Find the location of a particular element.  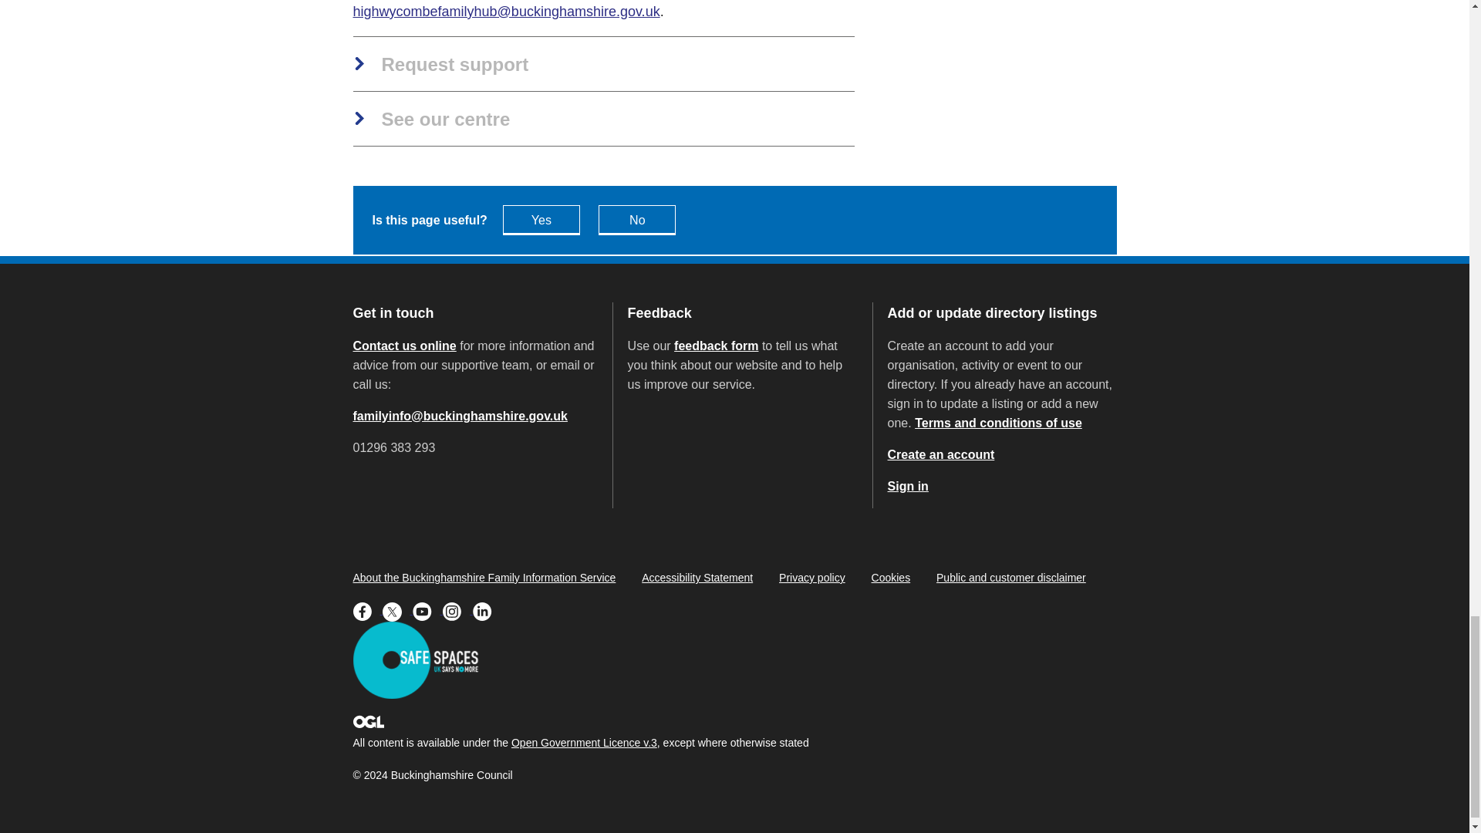

feedback form is located at coordinates (716, 346).